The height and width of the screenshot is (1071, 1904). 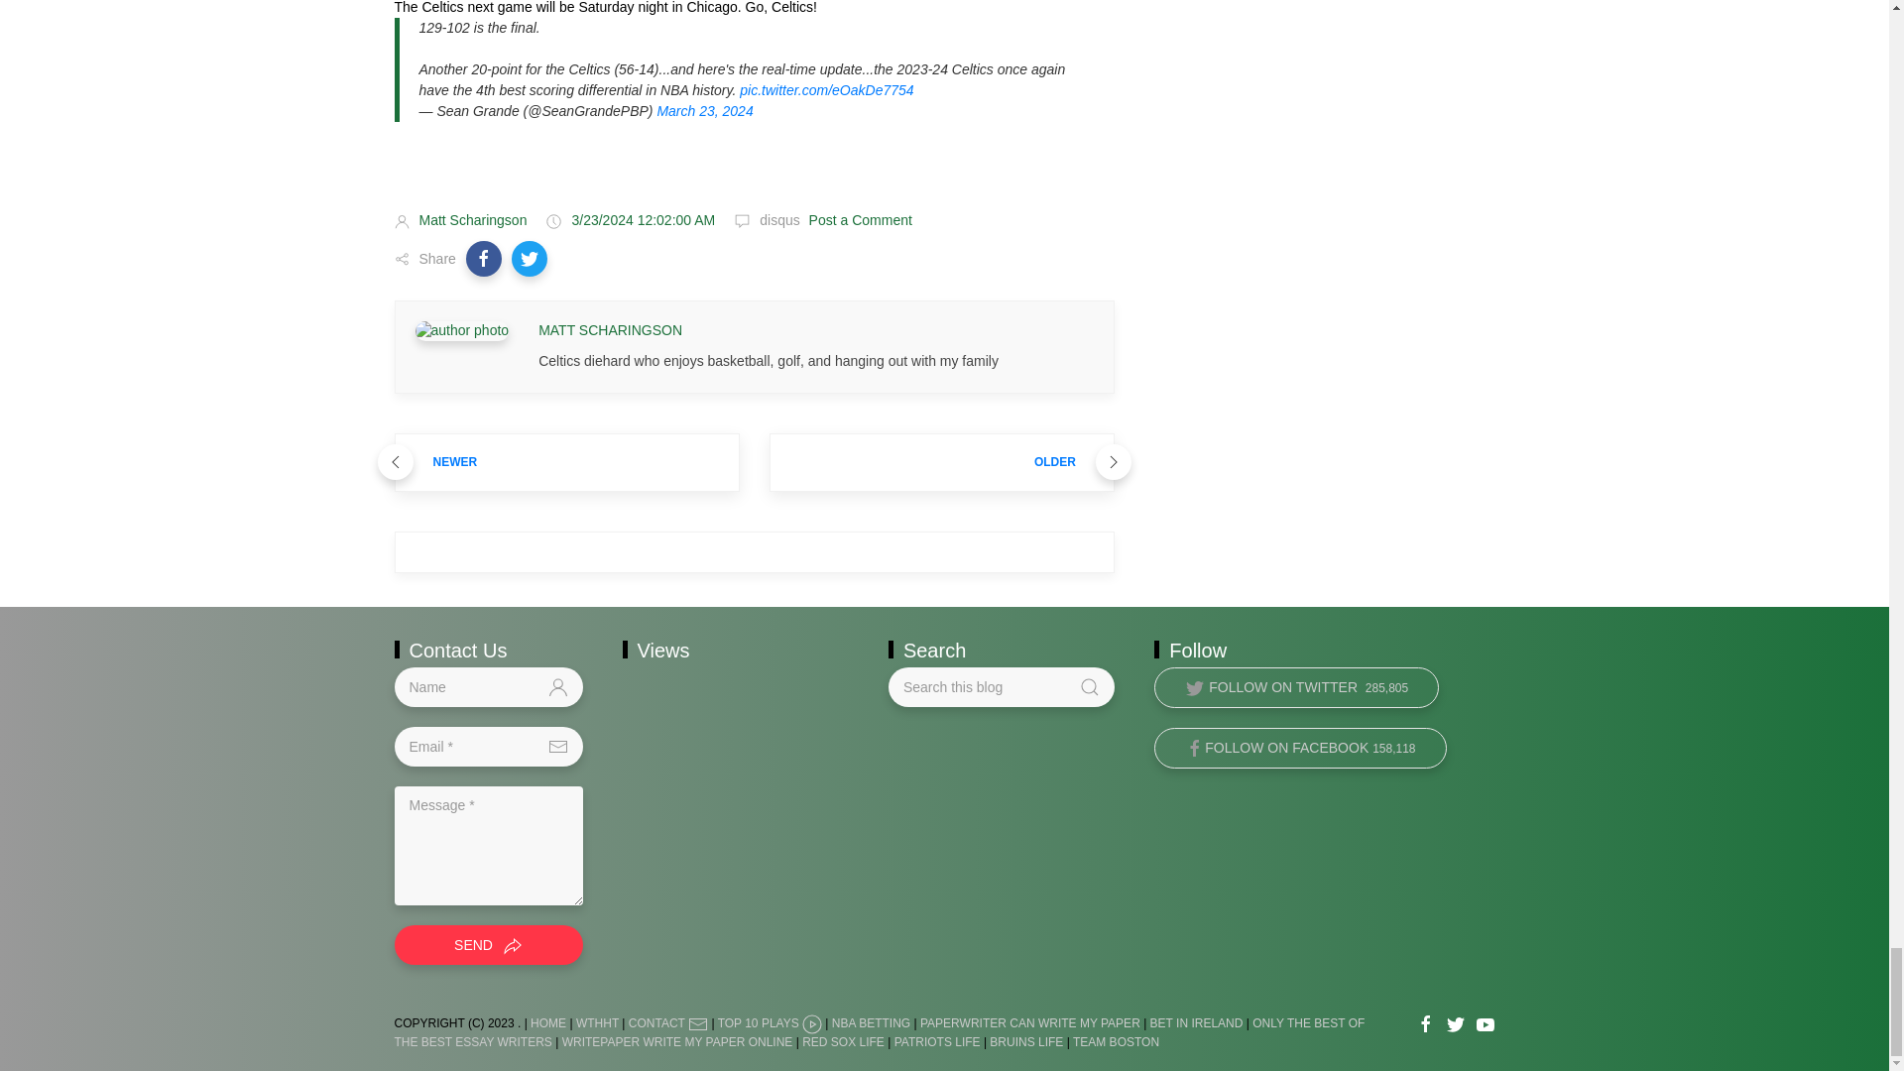 What do you see at coordinates (704, 110) in the screenshot?
I see `March 23, 2024` at bounding box center [704, 110].